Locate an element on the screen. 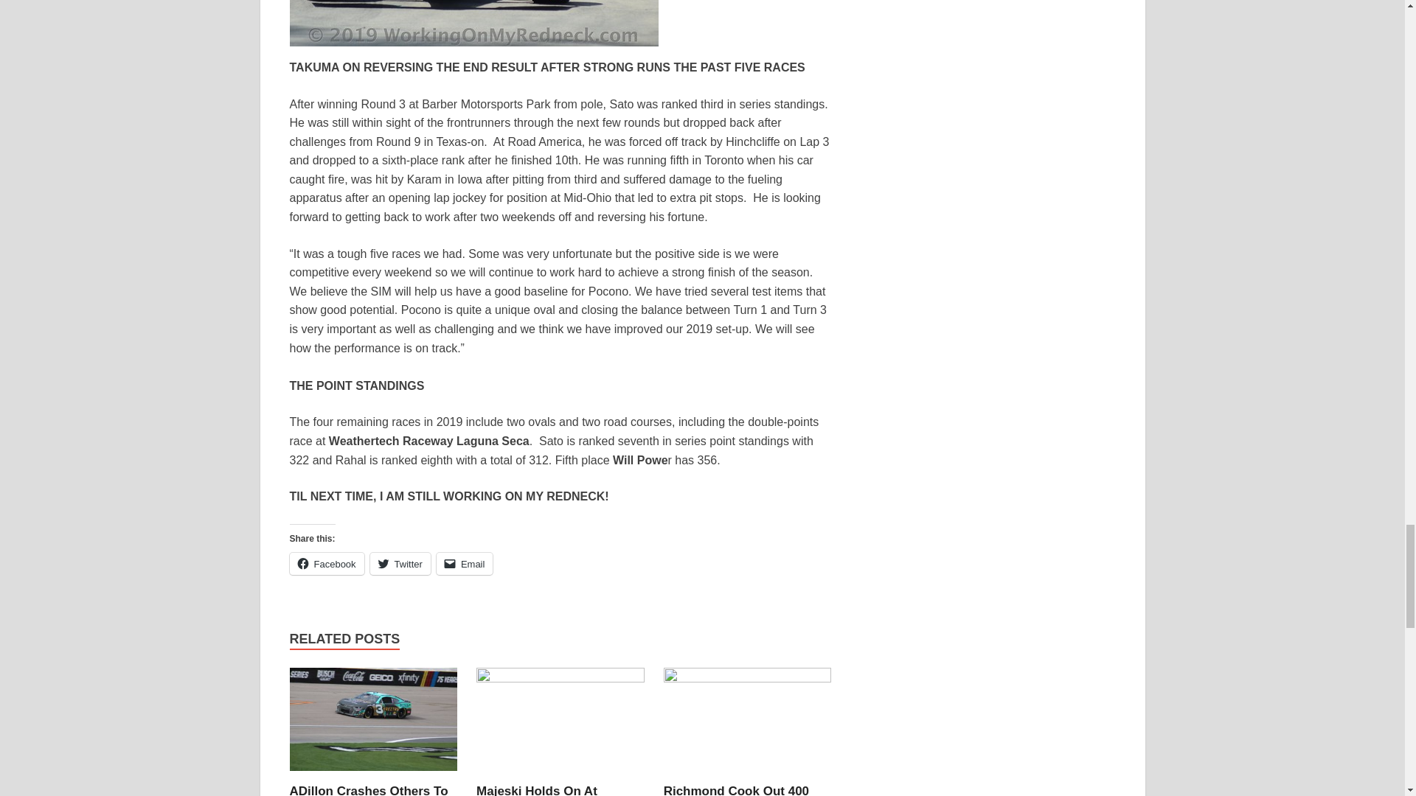 Image resolution: width=1416 pixels, height=796 pixels. ADillon Crashes Others To Get Richmond Victory is located at coordinates (367, 790).